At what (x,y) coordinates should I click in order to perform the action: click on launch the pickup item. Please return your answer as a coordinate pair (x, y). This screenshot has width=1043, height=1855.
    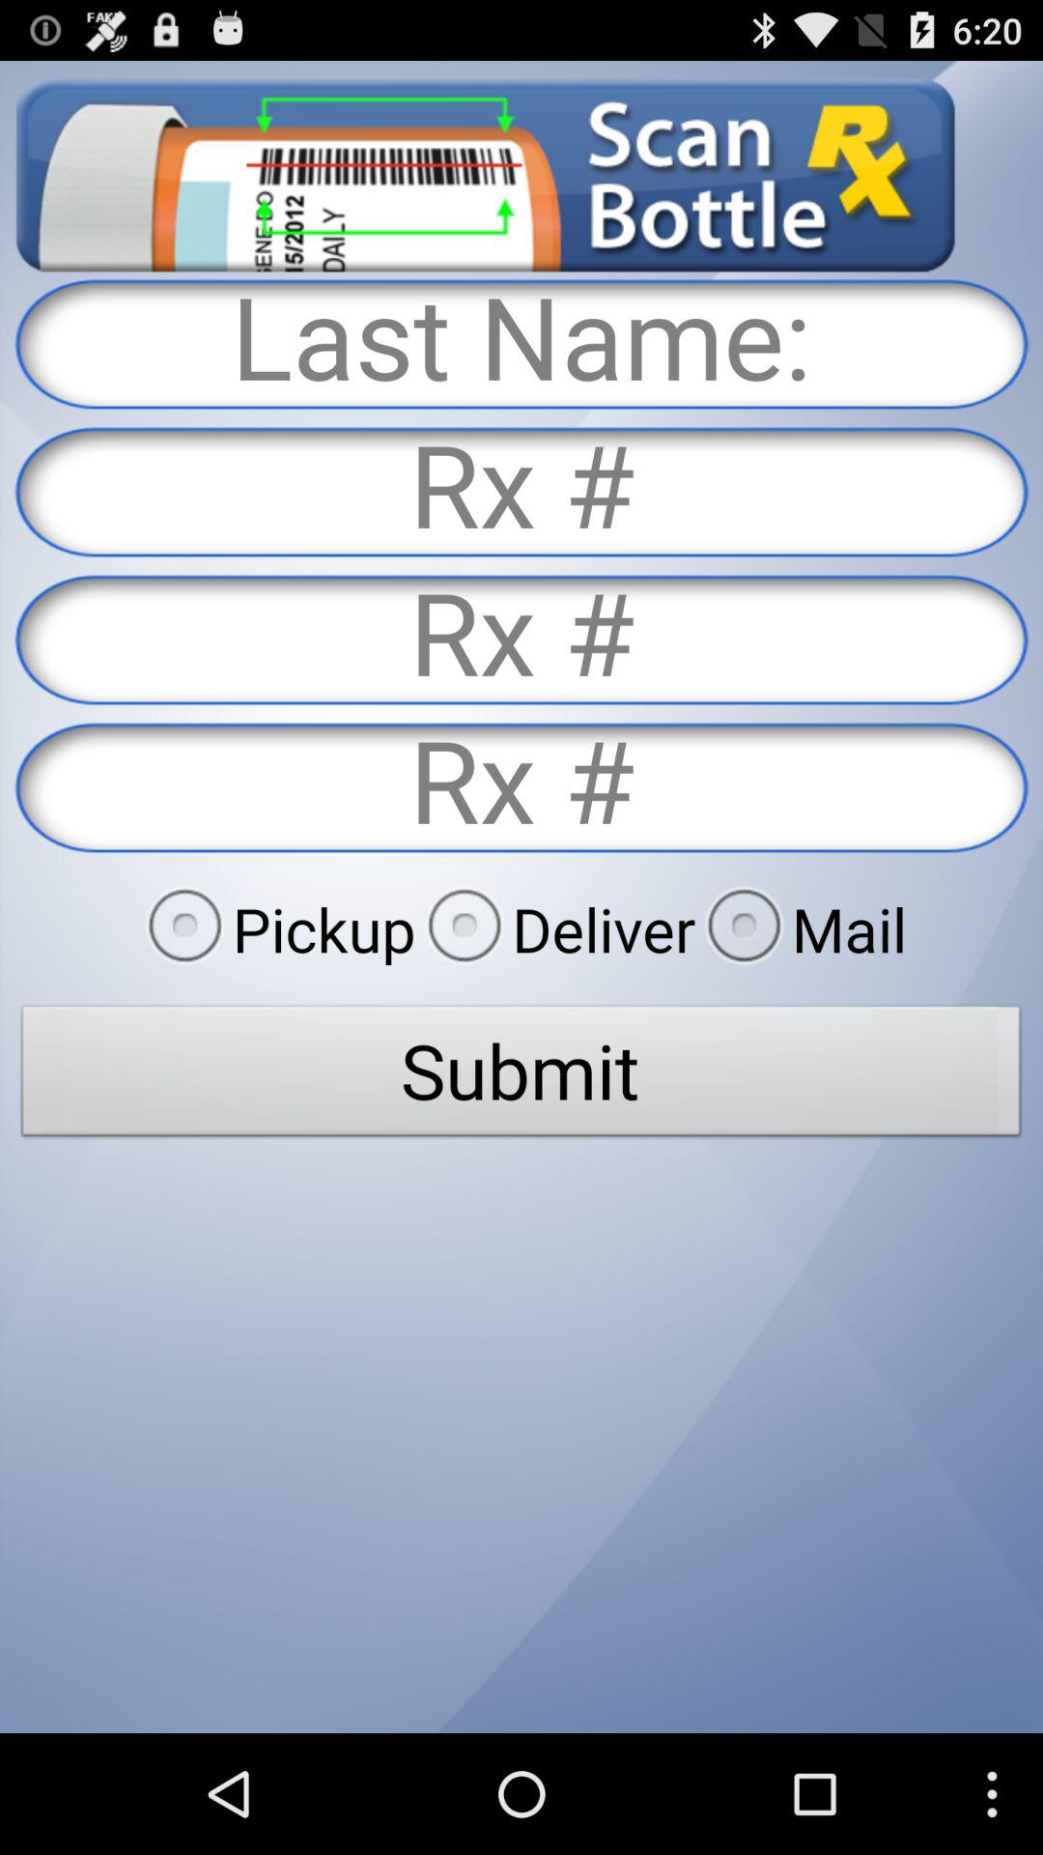
    Looking at the image, I should click on (275, 928).